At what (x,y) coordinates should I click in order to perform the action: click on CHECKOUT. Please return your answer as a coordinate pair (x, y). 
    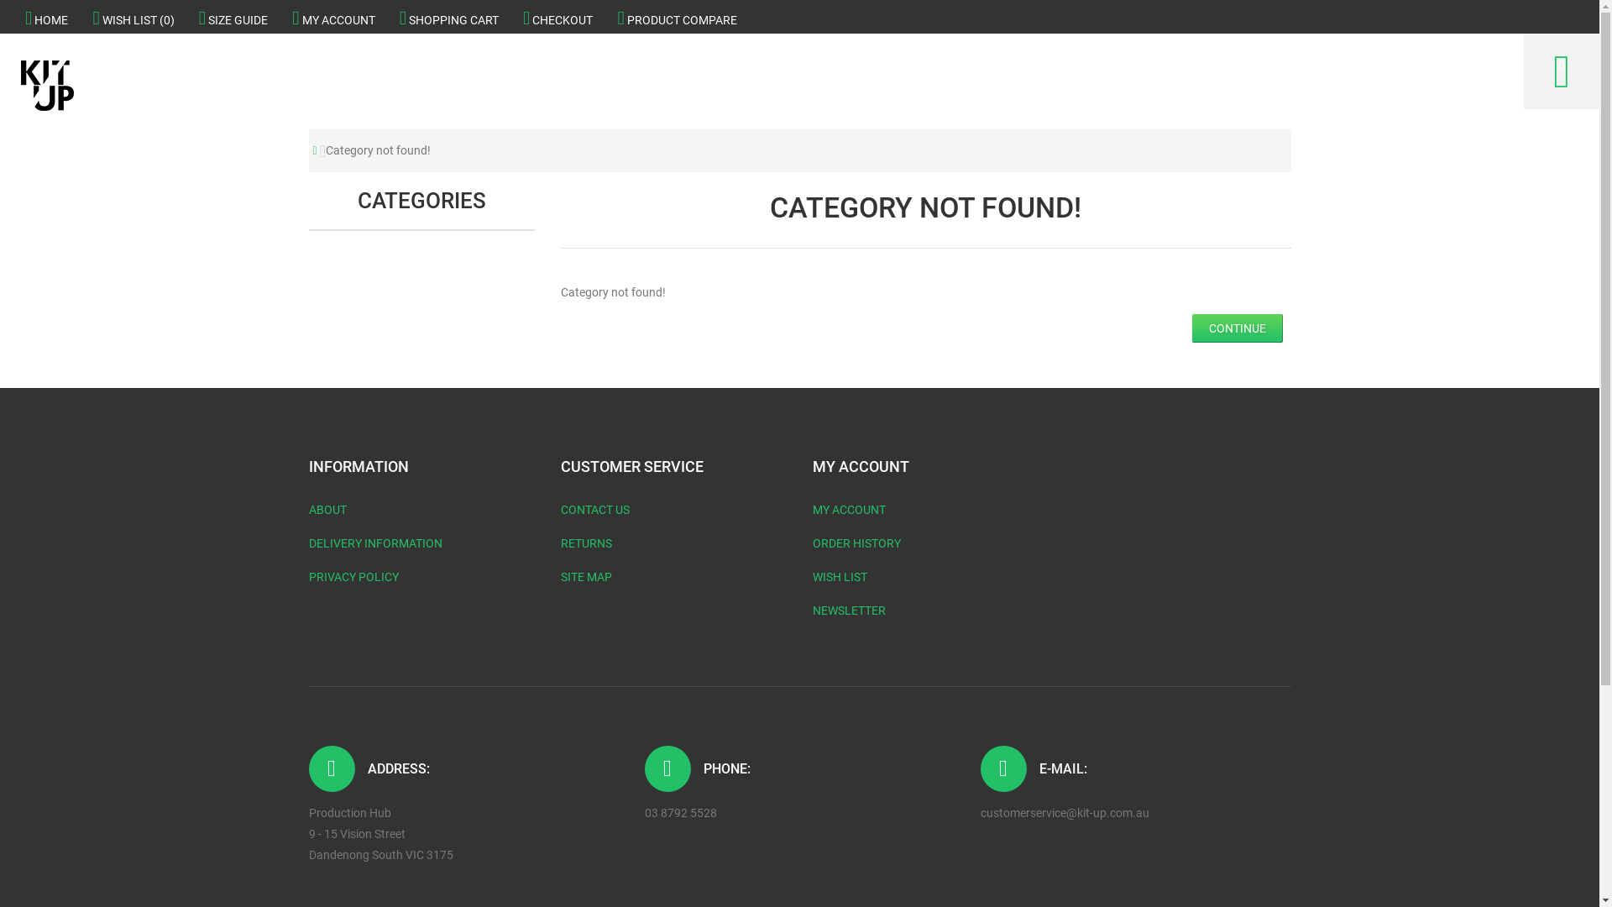
    Looking at the image, I should click on (557, 17).